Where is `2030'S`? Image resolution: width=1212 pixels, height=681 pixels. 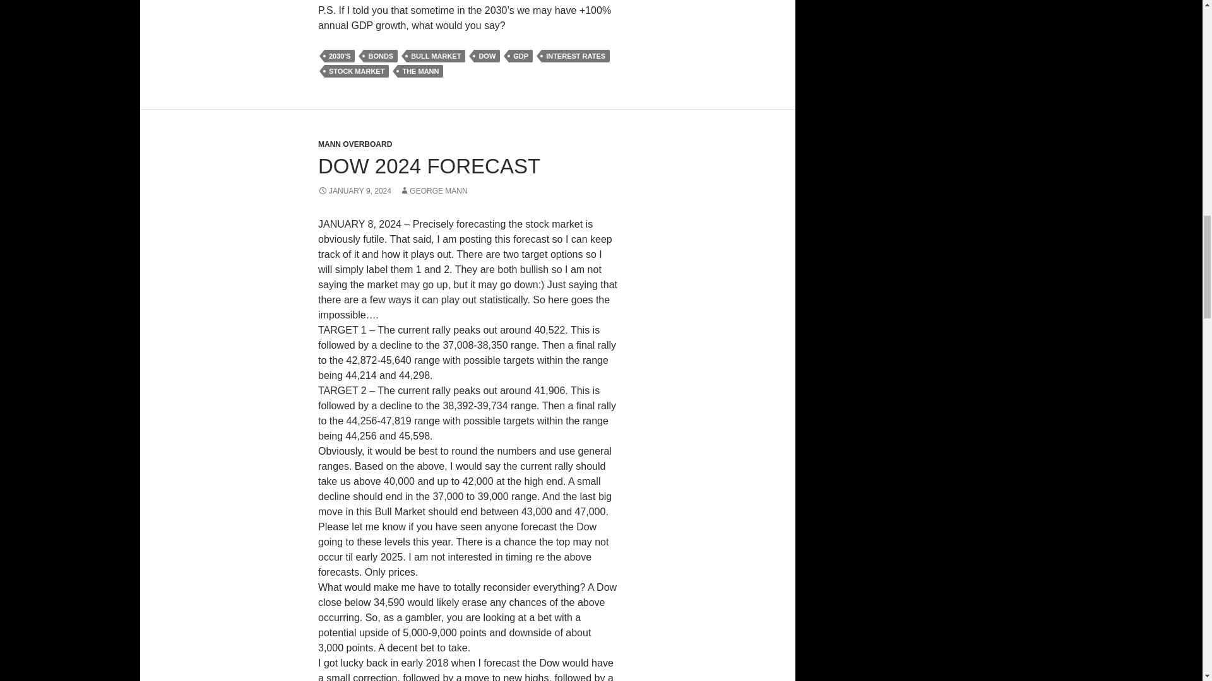 2030'S is located at coordinates (340, 55).